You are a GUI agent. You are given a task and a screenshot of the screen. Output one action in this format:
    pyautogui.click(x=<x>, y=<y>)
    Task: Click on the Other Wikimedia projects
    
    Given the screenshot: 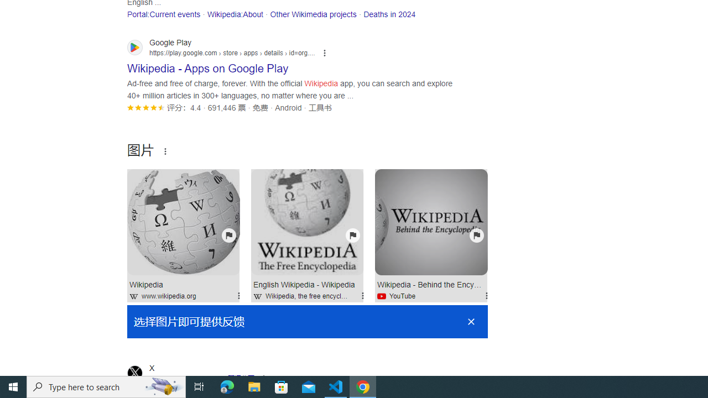 What is the action you would take?
    pyautogui.click(x=313, y=14)
    